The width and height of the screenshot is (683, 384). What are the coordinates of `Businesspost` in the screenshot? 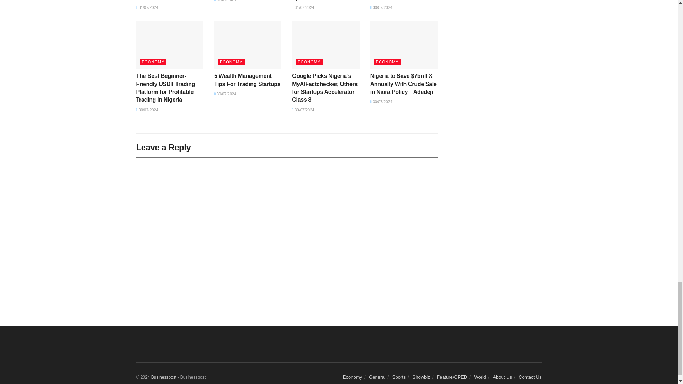 It's located at (164, 377).